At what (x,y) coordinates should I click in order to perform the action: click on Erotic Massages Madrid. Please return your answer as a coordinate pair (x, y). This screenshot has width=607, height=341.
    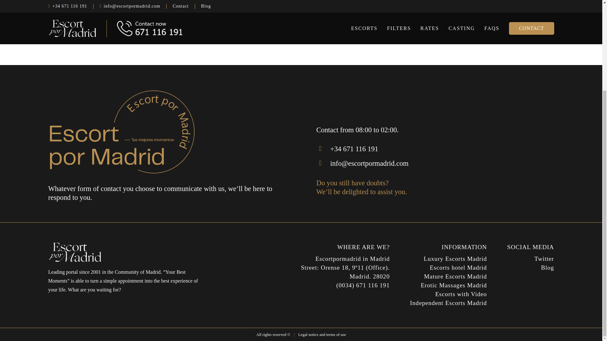
    Looking at the image, I should click on (454, 285).